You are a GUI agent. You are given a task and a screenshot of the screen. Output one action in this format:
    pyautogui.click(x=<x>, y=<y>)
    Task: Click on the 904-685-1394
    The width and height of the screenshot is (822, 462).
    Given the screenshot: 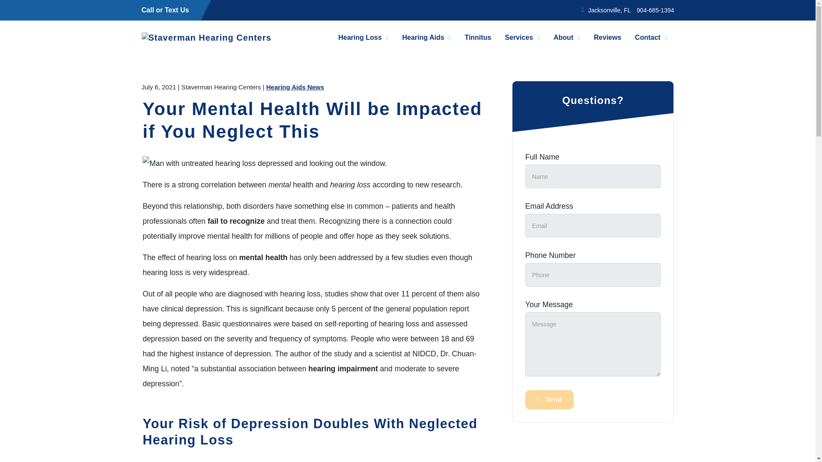 What is the action you would take?
    pyautogui.click(x=655, y=10)
    